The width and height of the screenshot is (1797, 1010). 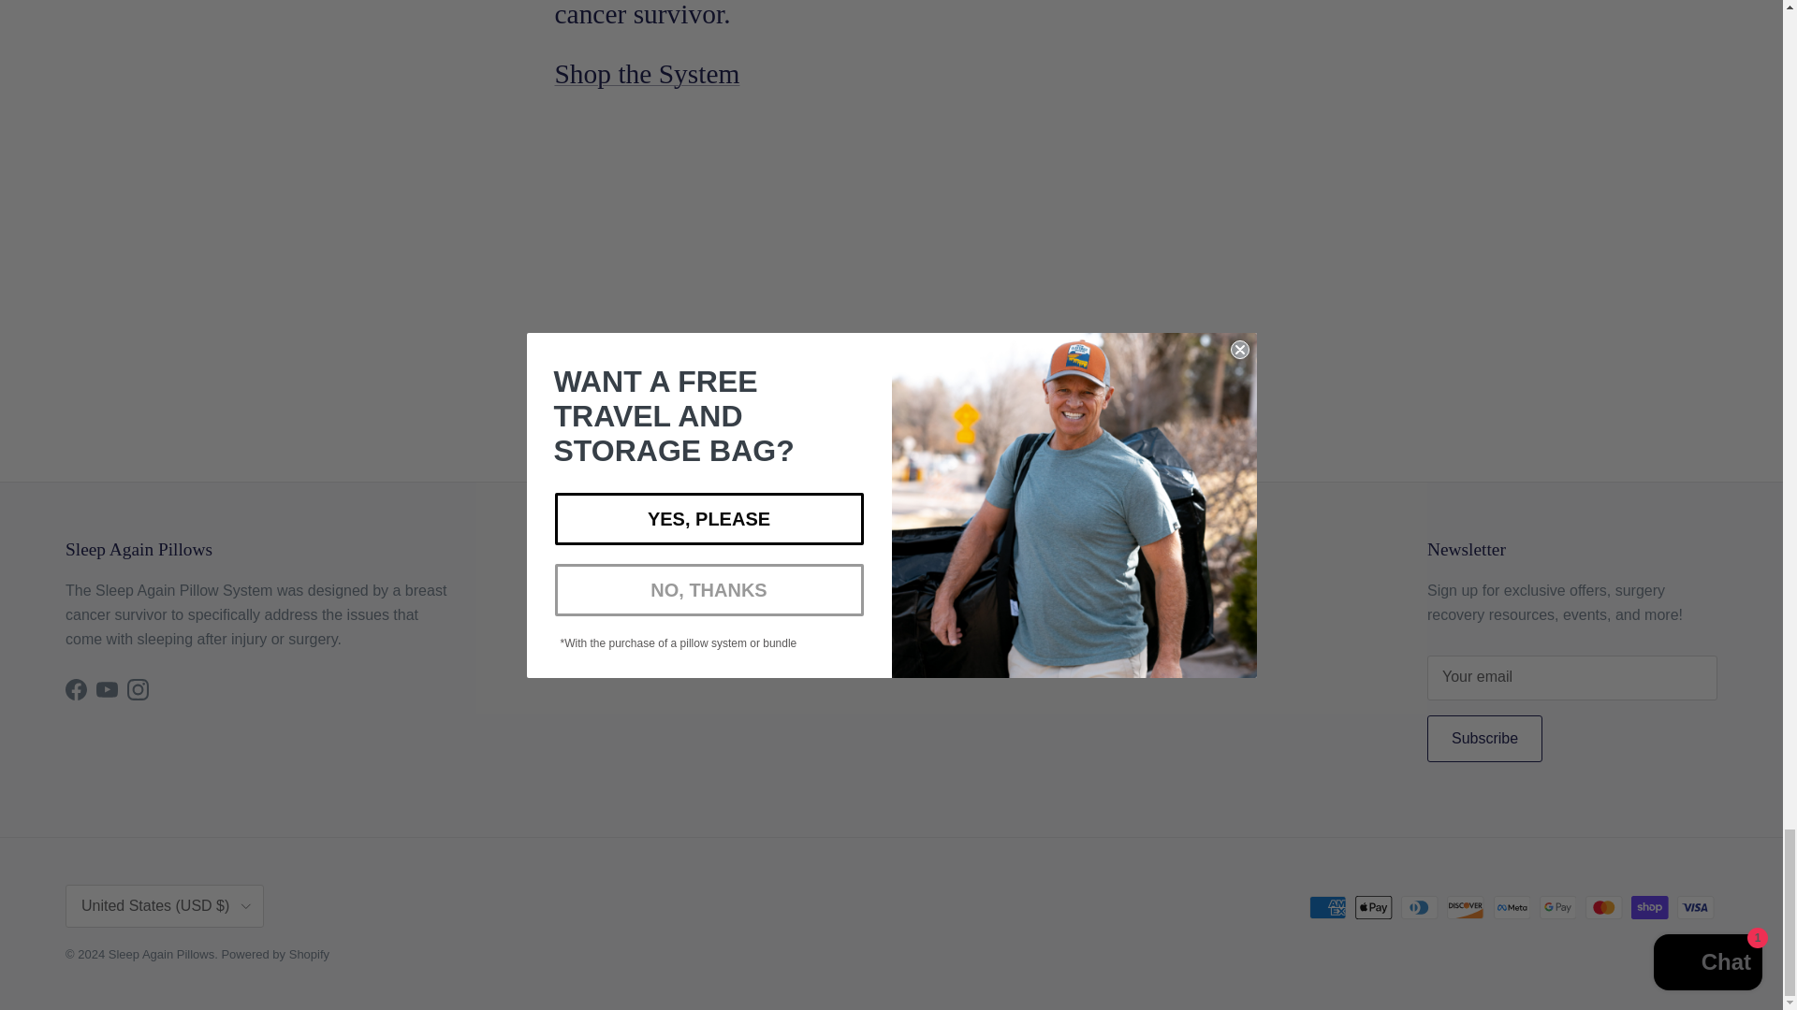 I want to click on Sleep Again Pillows on Instagram, so click(x=139, y=689).